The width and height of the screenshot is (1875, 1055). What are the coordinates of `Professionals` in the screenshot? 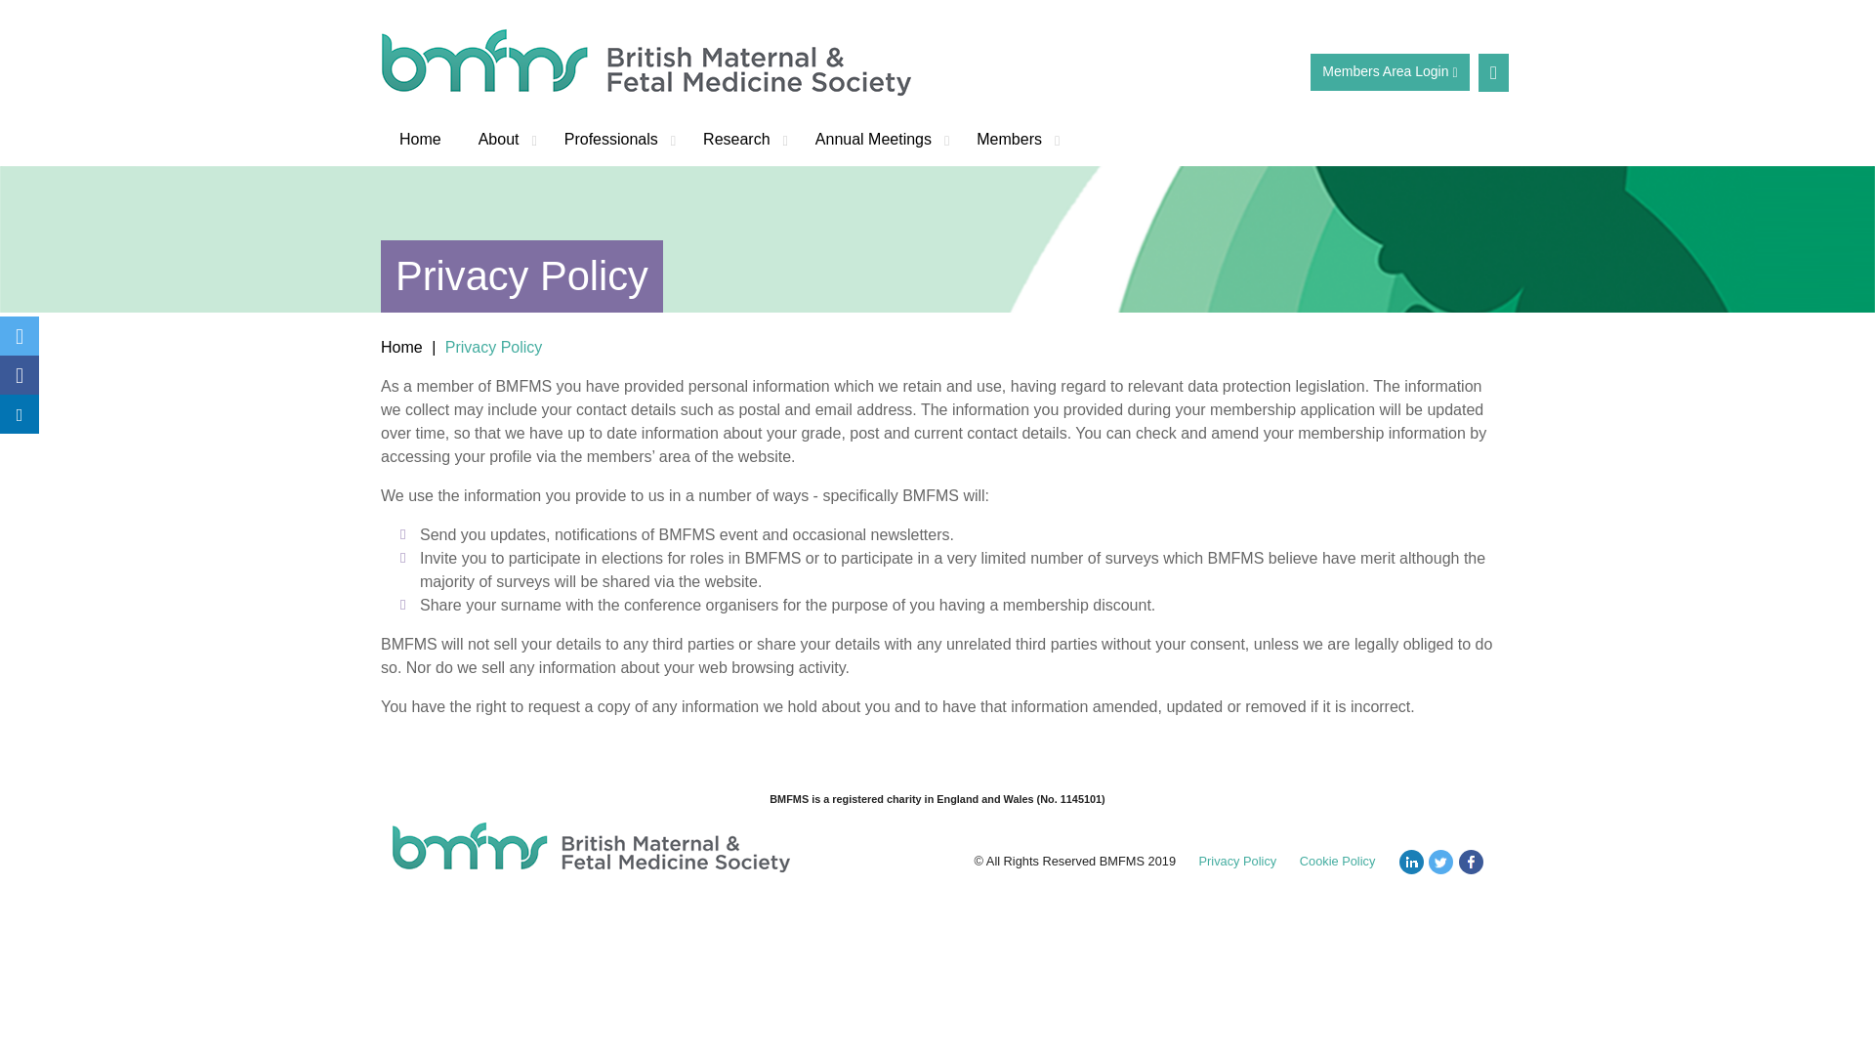 It's located at (614, 140).